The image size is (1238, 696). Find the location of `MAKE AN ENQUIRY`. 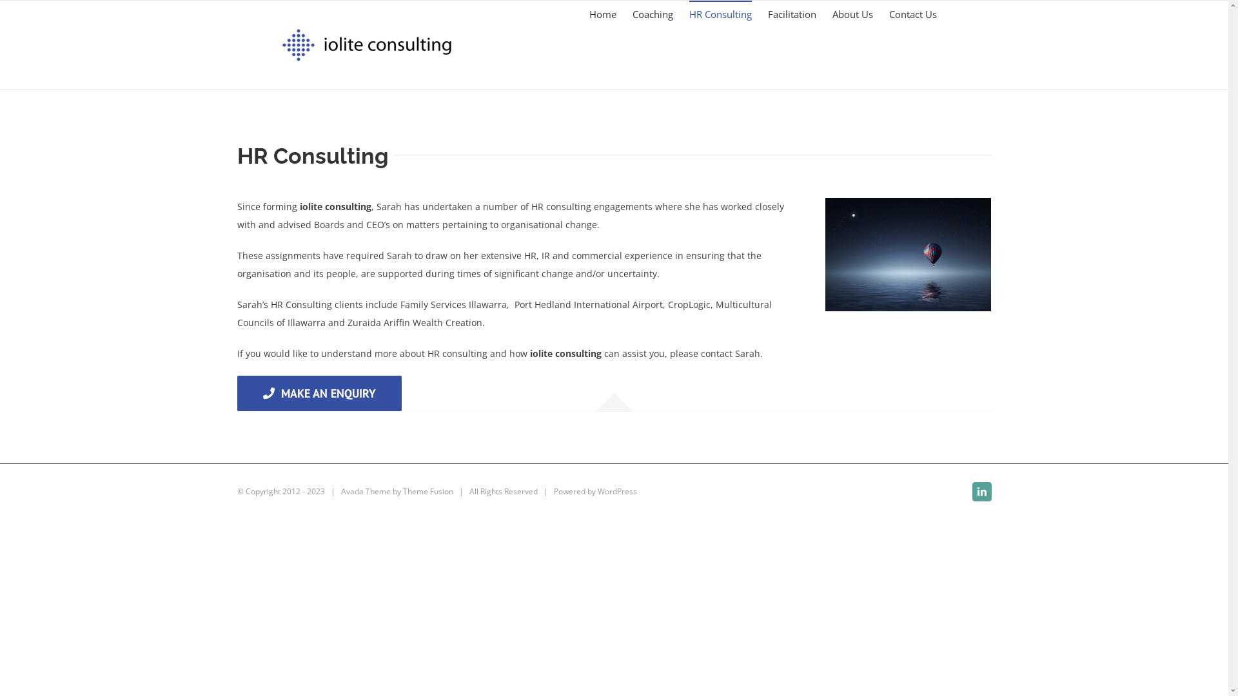

MAKE AN ENQUIRY is located at coordinates (320, 393).